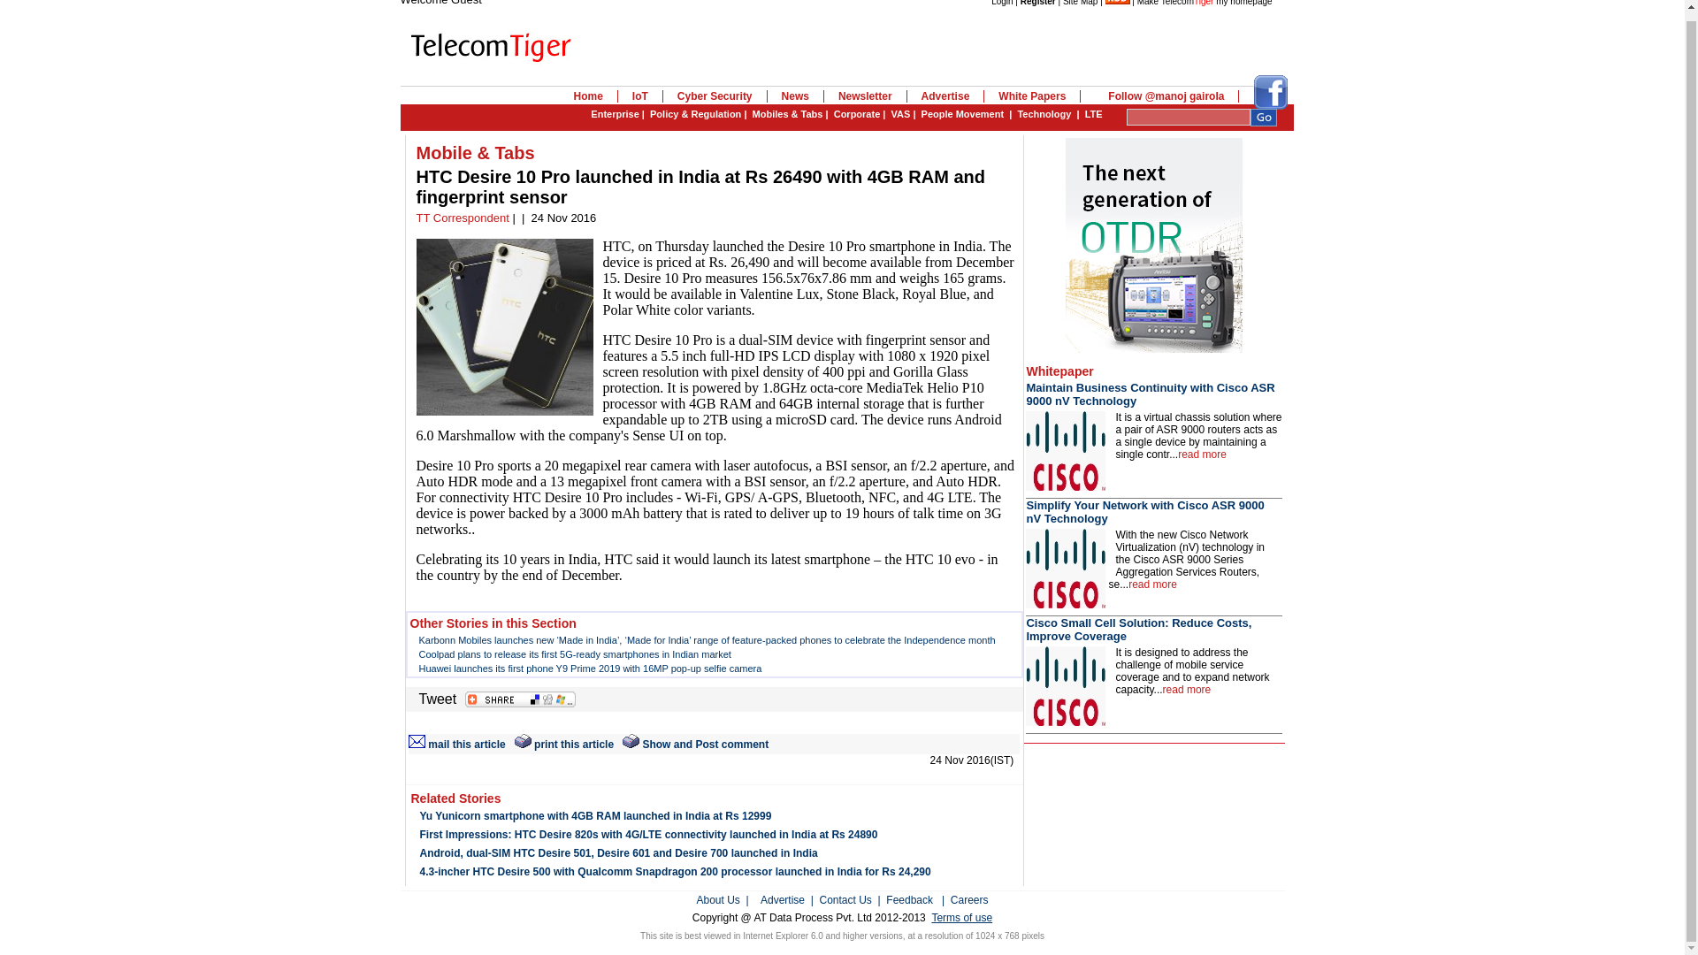  I want to click on Register, so click(1038, 3).